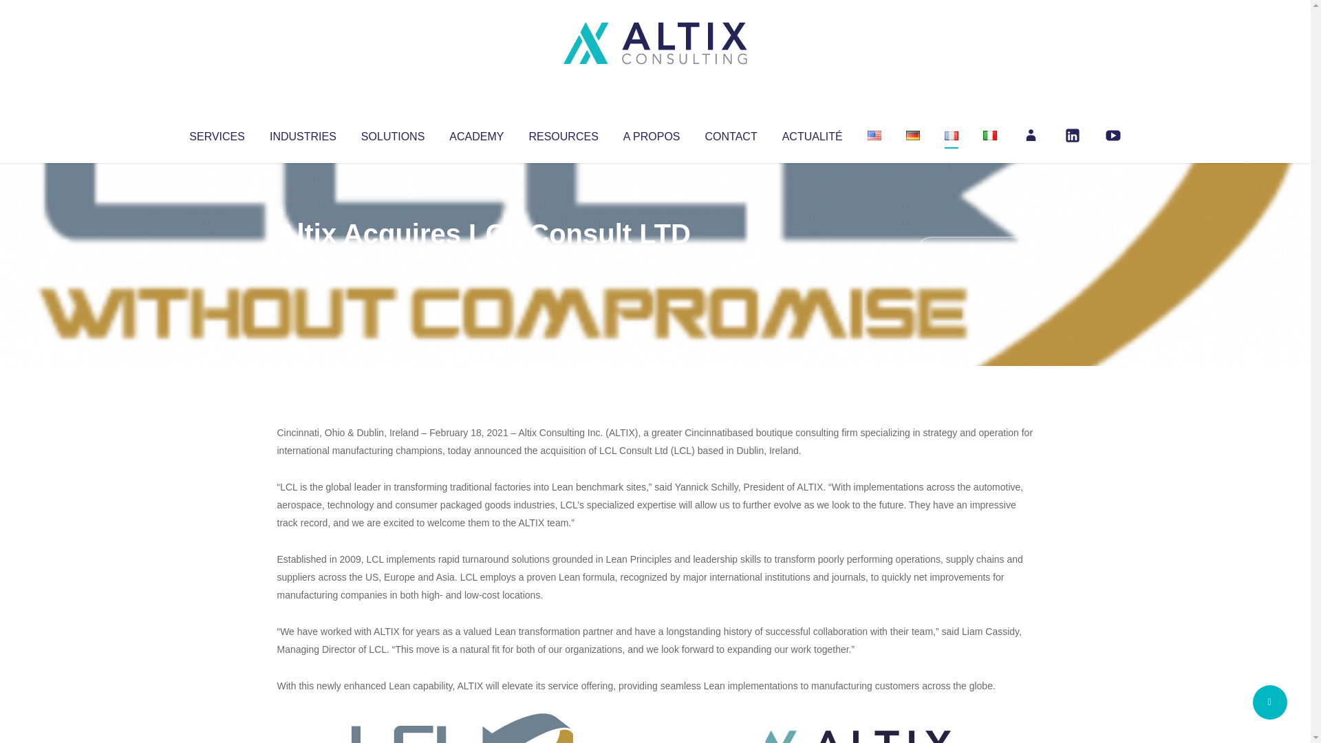  What do you see at coordinates (476, 133) in the screenshot?
I see `ACADEMY` at bounding box center [476, 133].